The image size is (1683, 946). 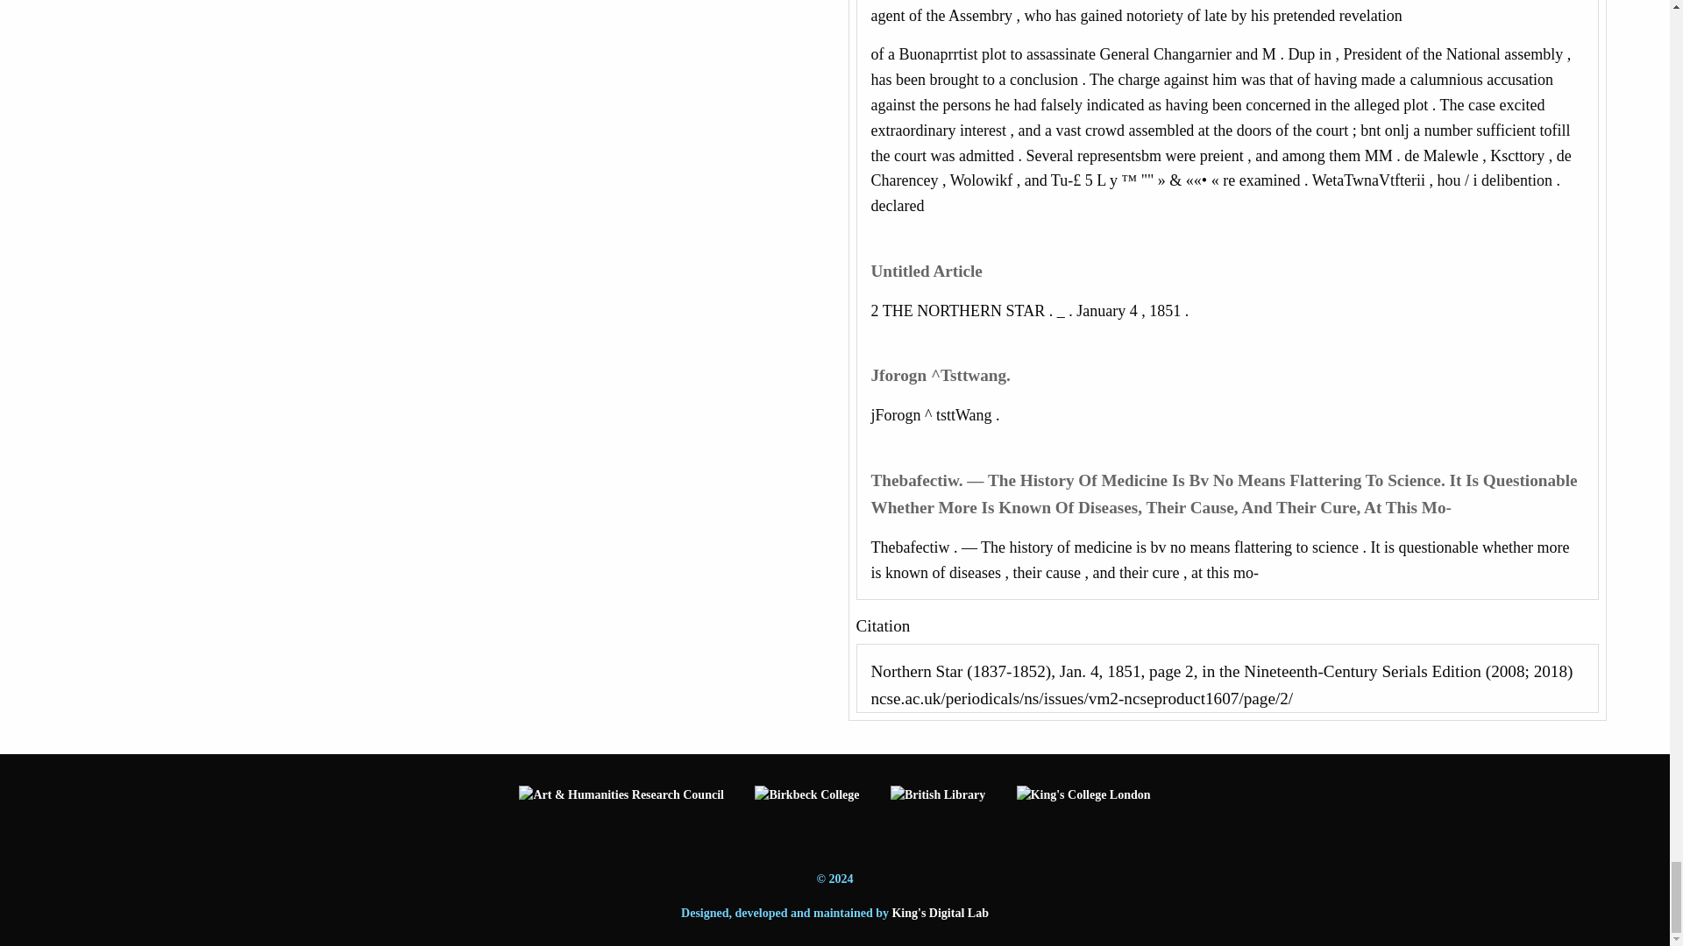 What do you see at coordinates (1083, 813) in the screenshot?
I see `King's College London` at bounding box center [1083, 813].